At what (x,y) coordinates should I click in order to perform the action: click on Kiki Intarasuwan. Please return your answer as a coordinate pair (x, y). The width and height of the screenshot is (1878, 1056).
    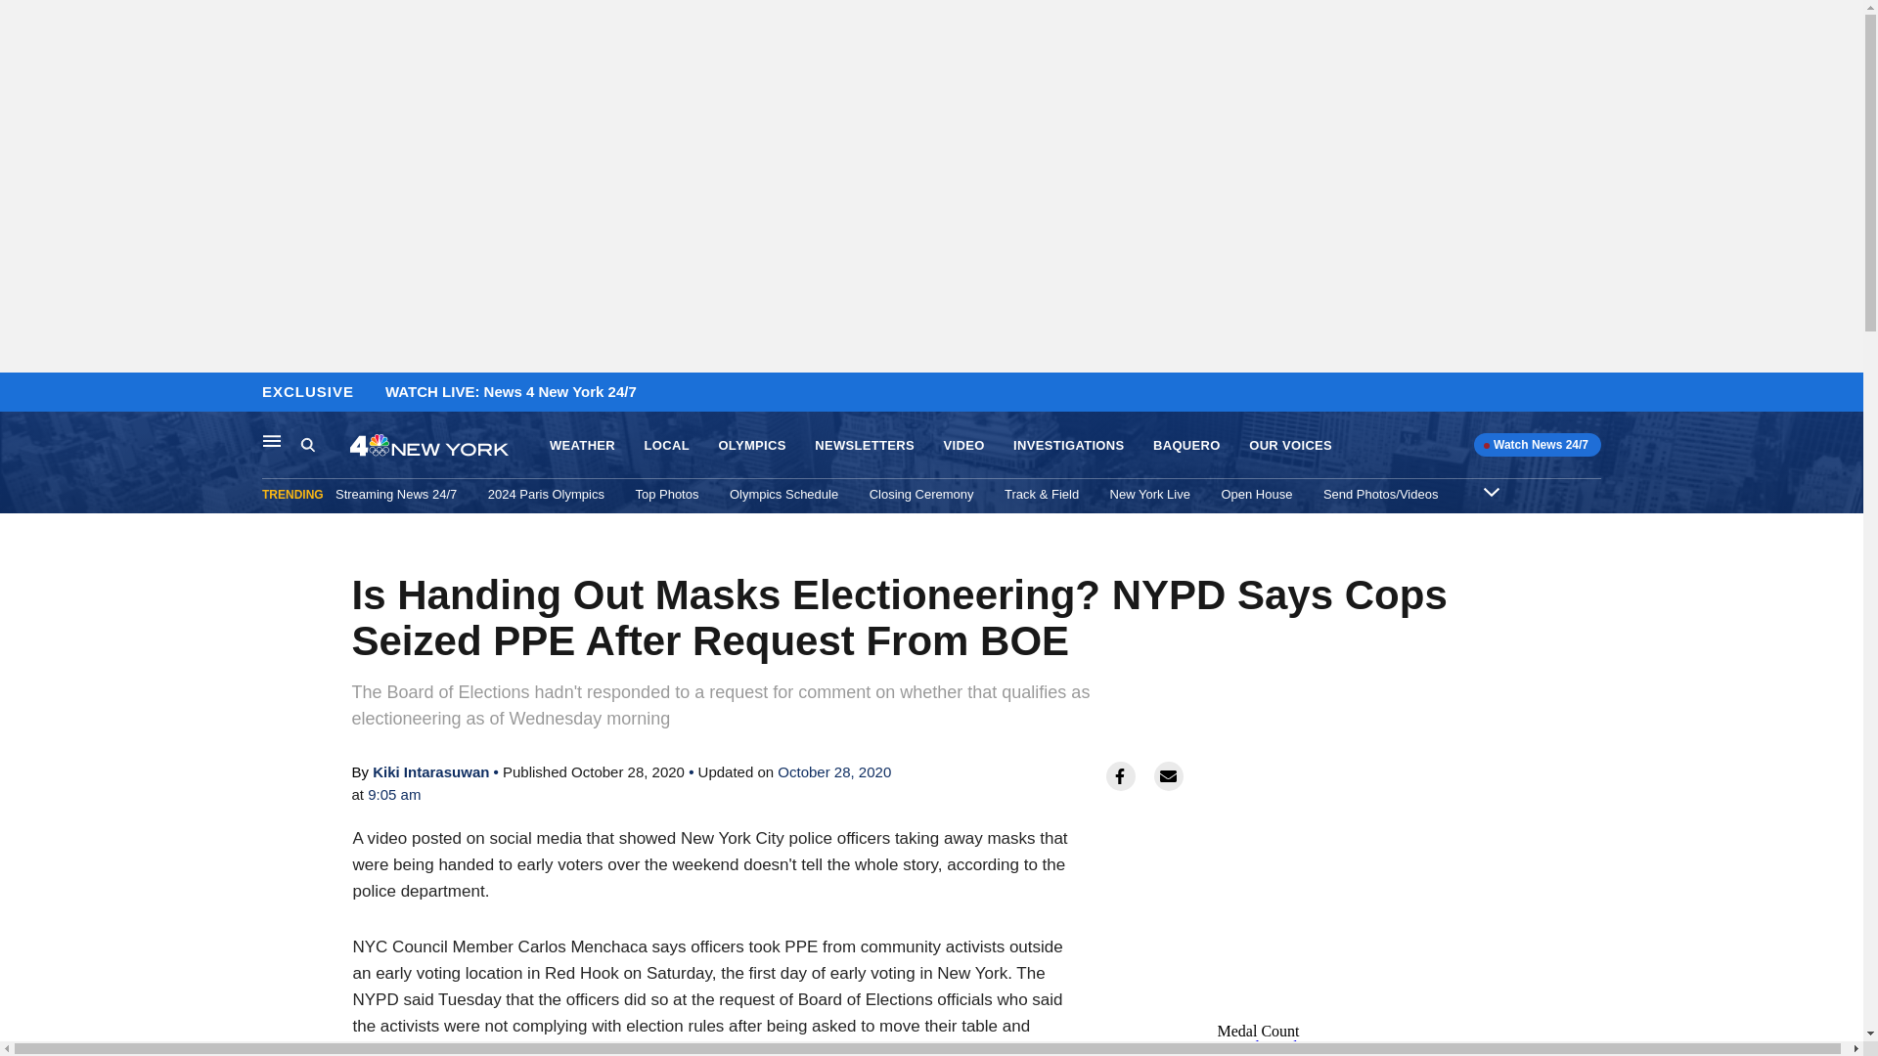
    Looking at the image, I should click on (430, 771).